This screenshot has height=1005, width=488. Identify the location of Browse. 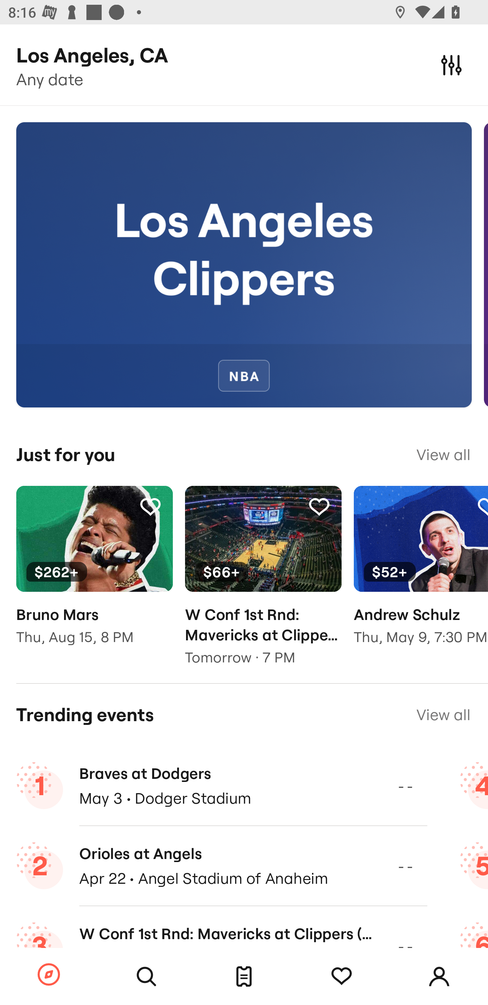
(49, 975).